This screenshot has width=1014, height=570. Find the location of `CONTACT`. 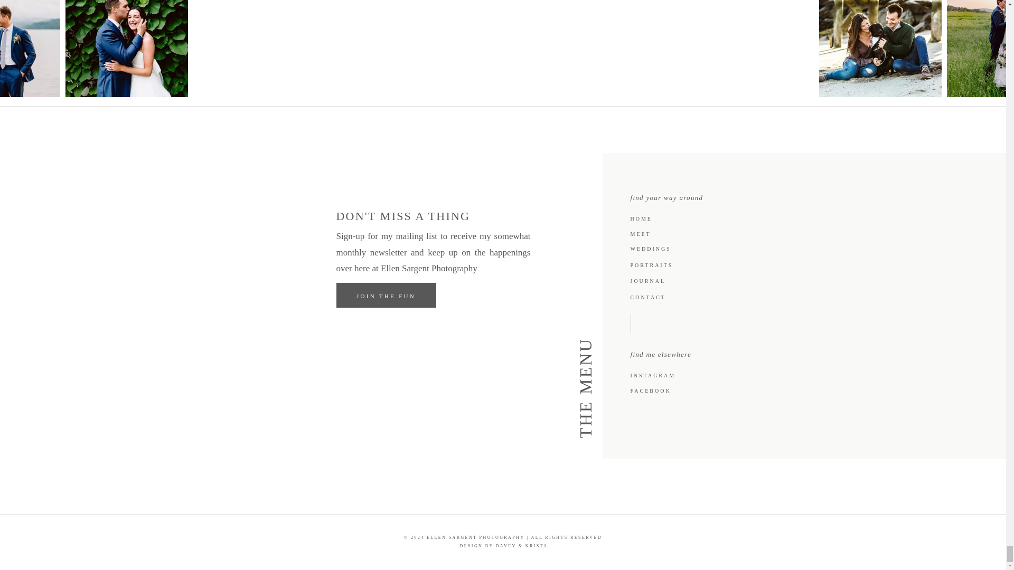

CONTACT is located at coordinates (654, 297).